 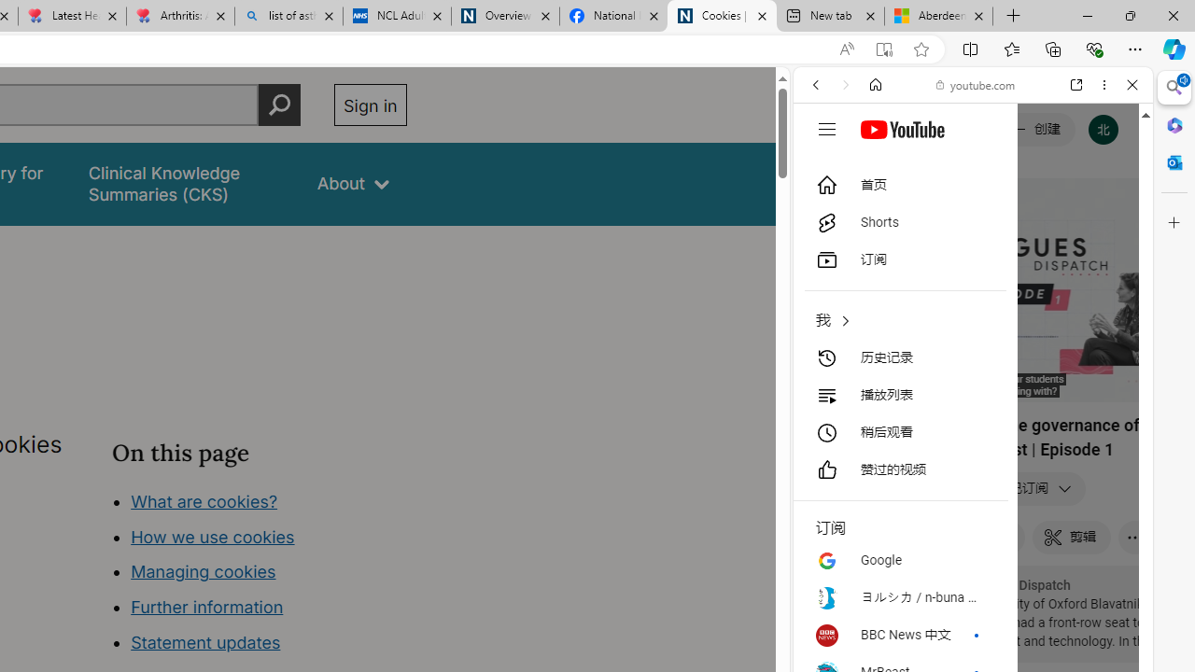 What do you see at coordinates (827, 129) in the screenshot?
I see `AutomationID: button` at bounding box center [827, 129].